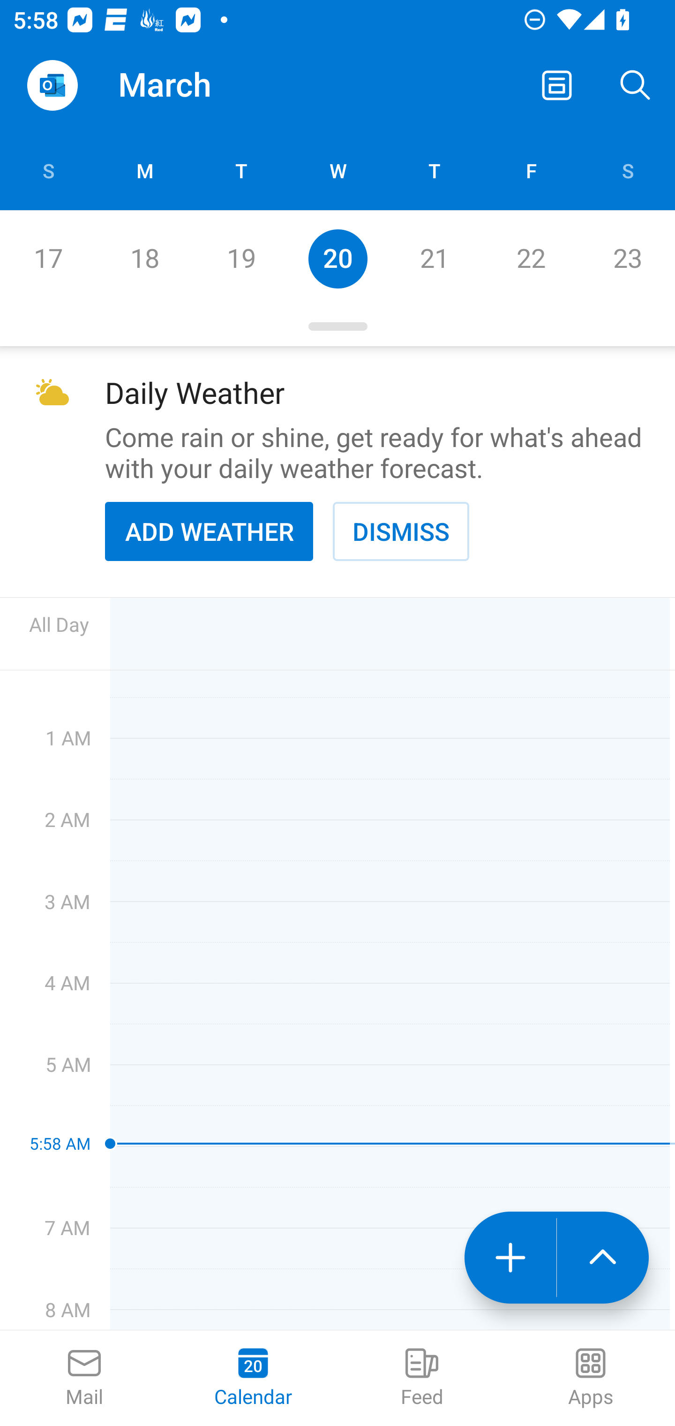 The height and width of the screenshot is (1426, 675). What do you see at coordinates (209, 531) in the screenshot?
I see `ADD WEATHER` at bounding box center [209, 531].